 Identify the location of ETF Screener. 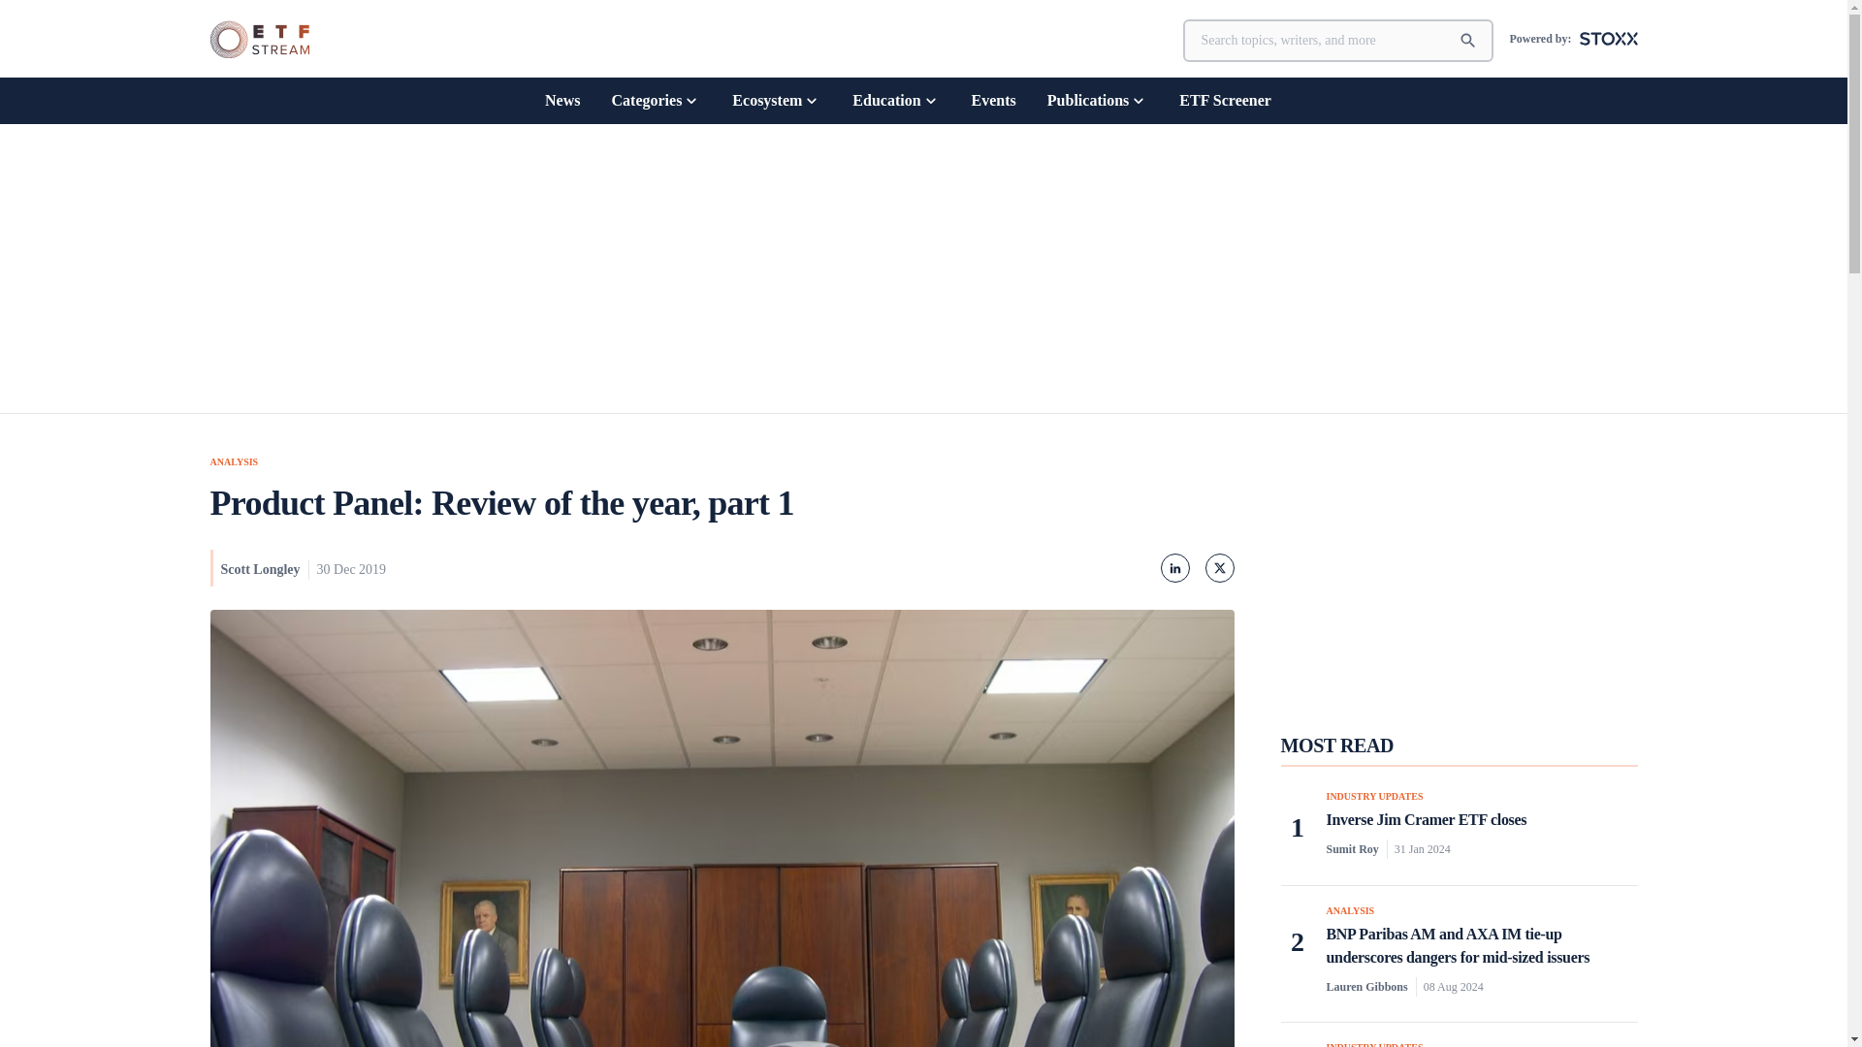
(1225, 100).